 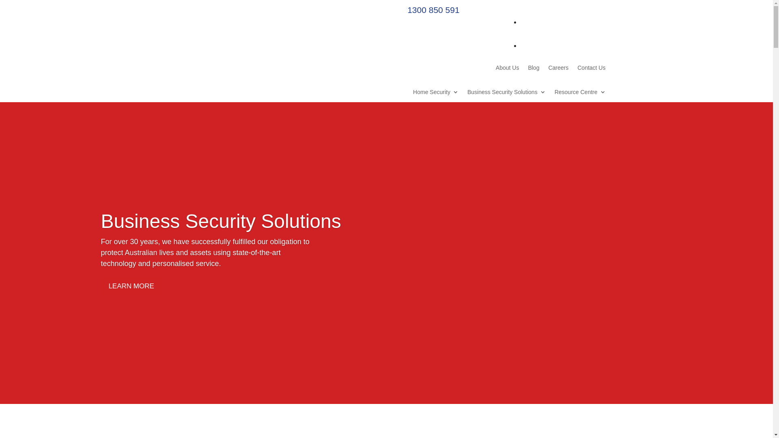 I want to click on Home Security, so click(x=436, y=94).